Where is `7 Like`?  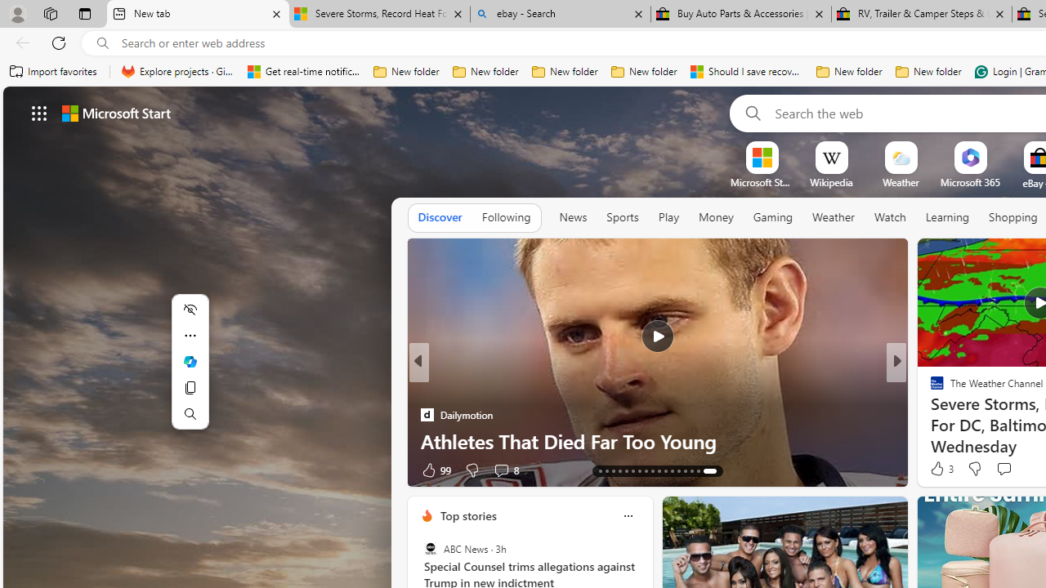
7 Like is located at coordinates (936, 469).